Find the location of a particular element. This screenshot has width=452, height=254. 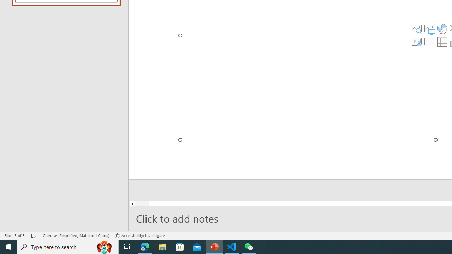

Type here to search is located at coordinates (68, 247).